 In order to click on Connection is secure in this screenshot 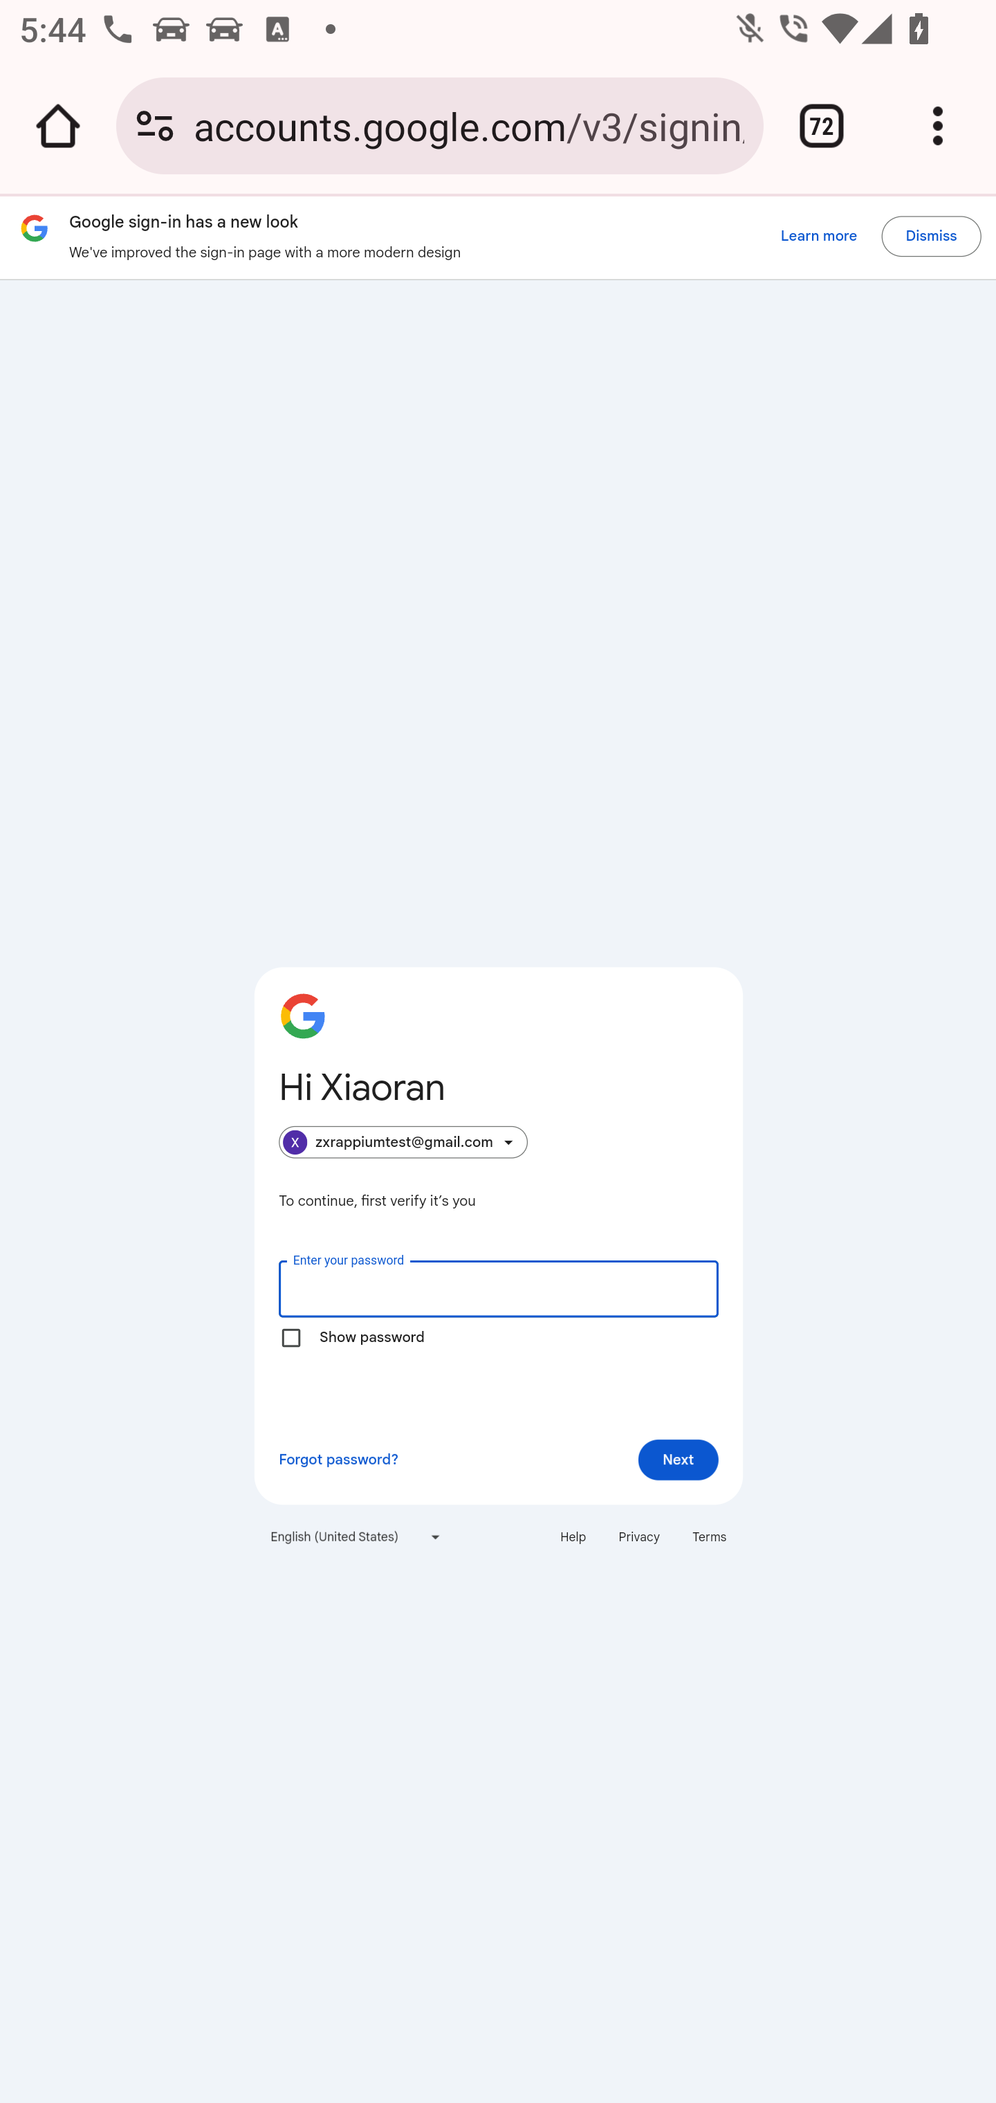, I will do `click(155, 126)`.